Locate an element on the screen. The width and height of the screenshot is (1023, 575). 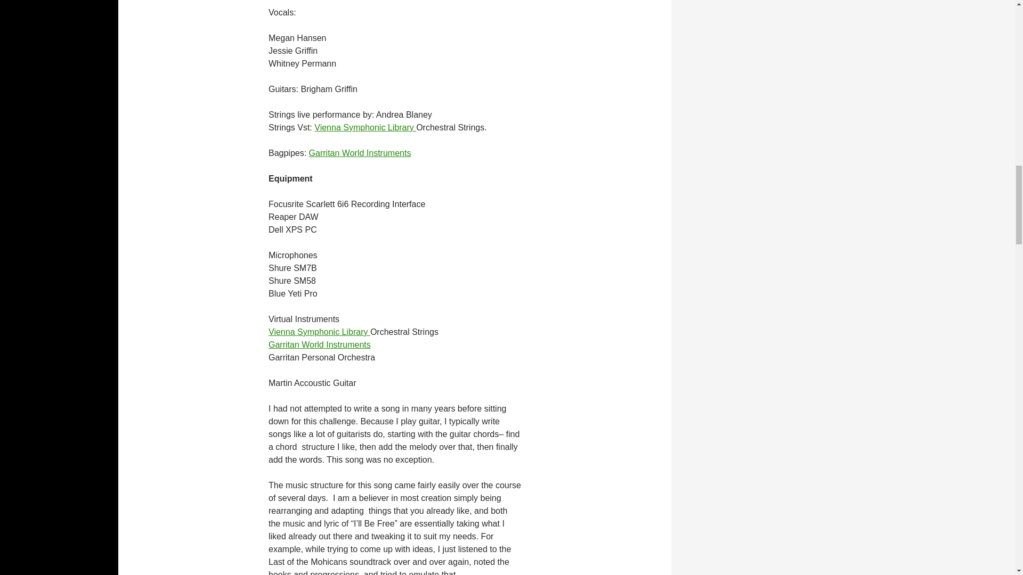
Garritan World Instruments is located at coordinates (360, 152).